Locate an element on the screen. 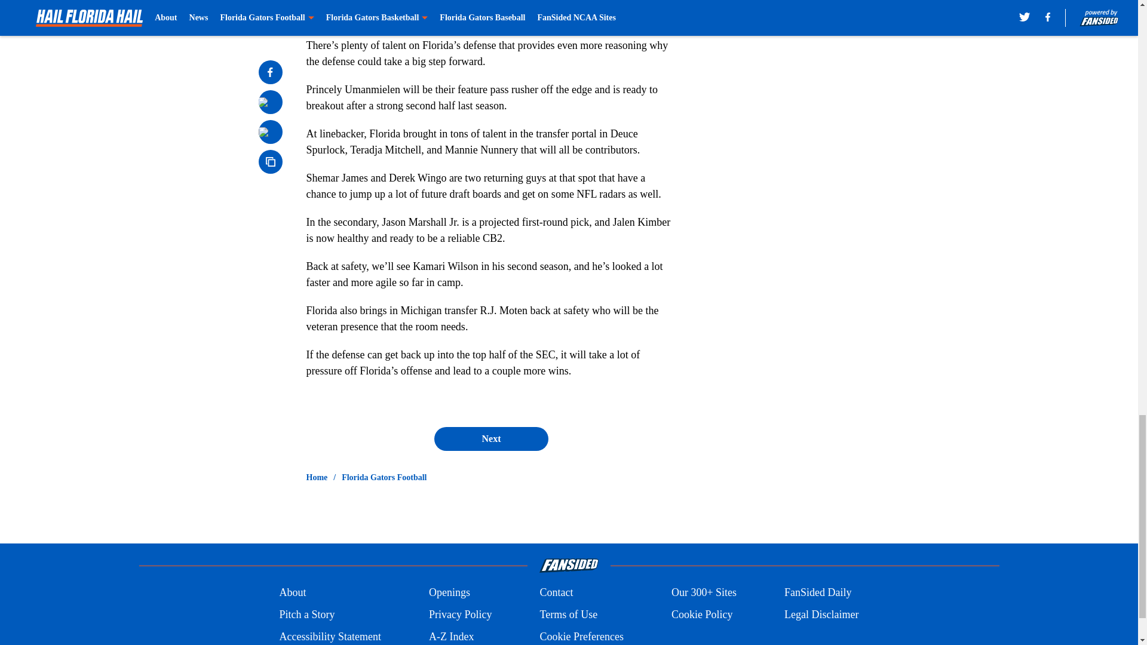  Home is located at coordinates (317, 478).